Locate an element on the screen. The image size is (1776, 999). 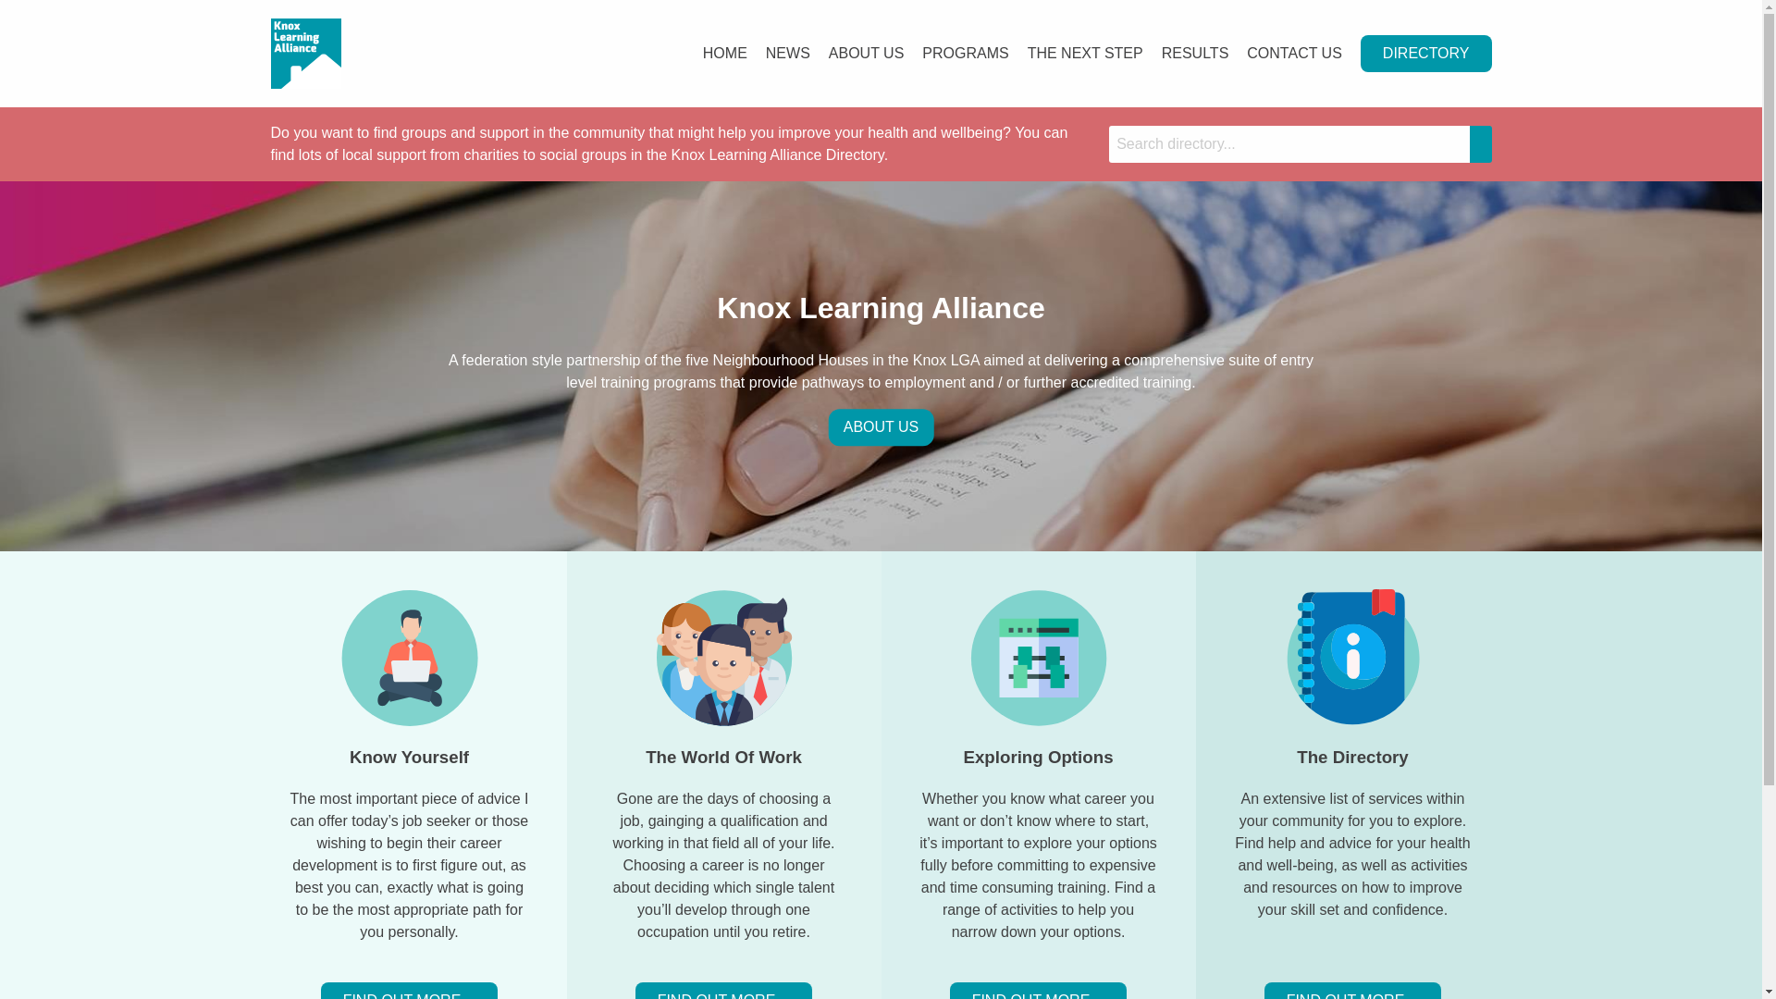
DIRECTORY is located at coordinates (1426, 54).